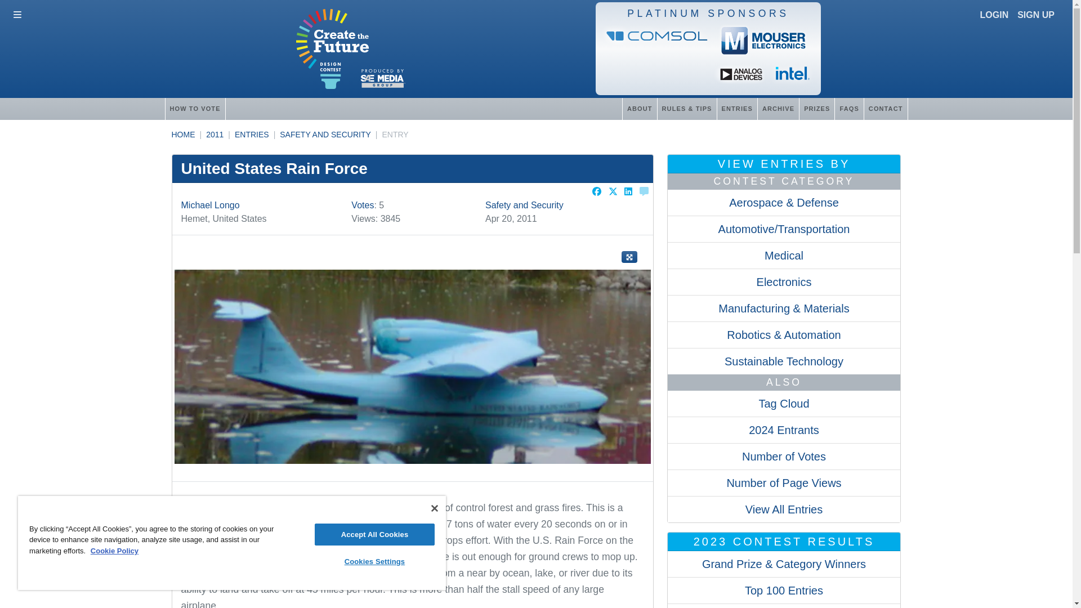 The width and height of the screenshot is (1081, 608). I want to click on Michael Longo, so click(211, 205).